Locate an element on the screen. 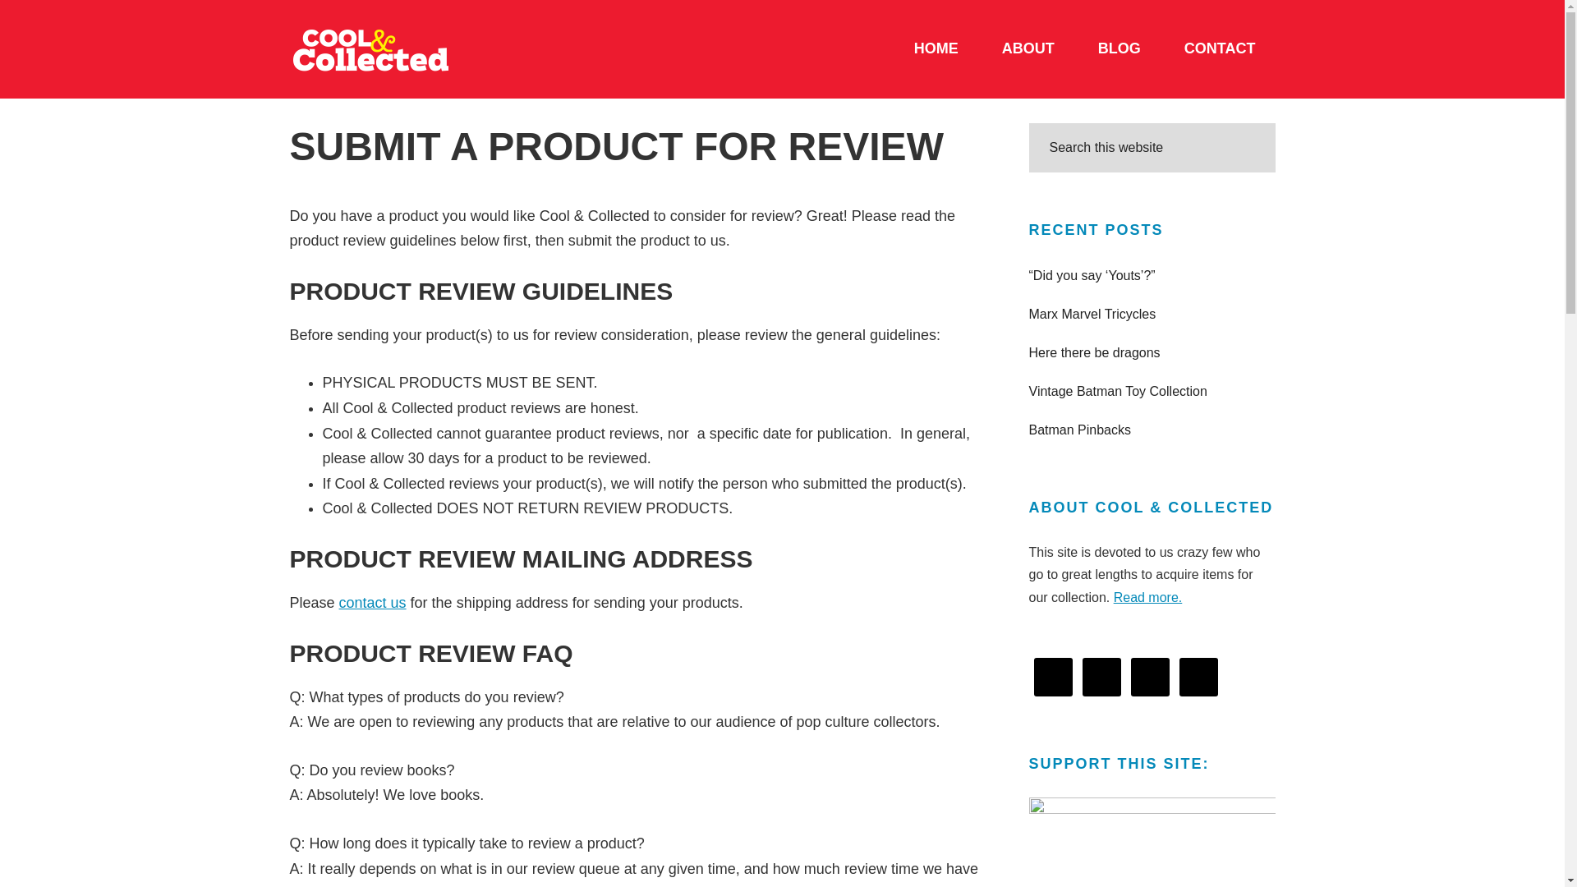  contact us is located at coordinates (373, 603).